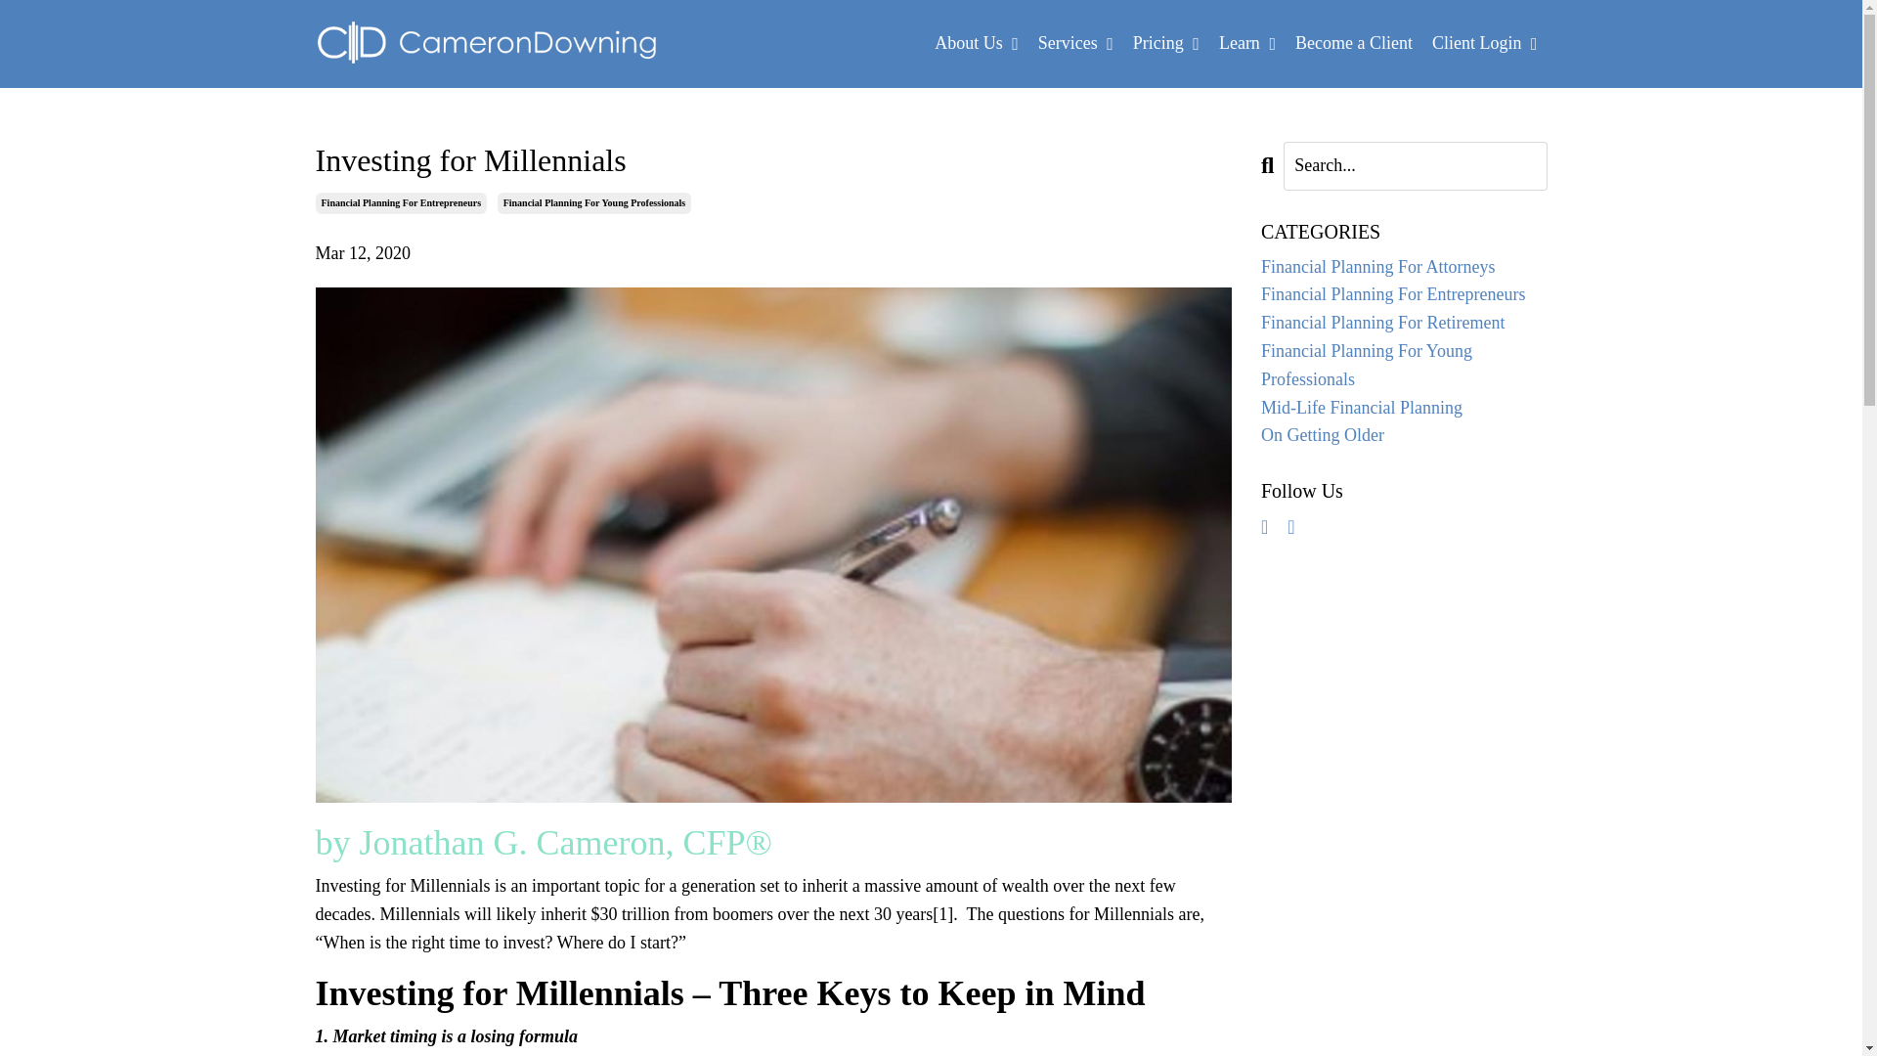 The image size is (1877, 1056). What do you see at coordinates (1484, 43) in the screenshot?
I see `Client Login` at bounding box center [1484, 43].